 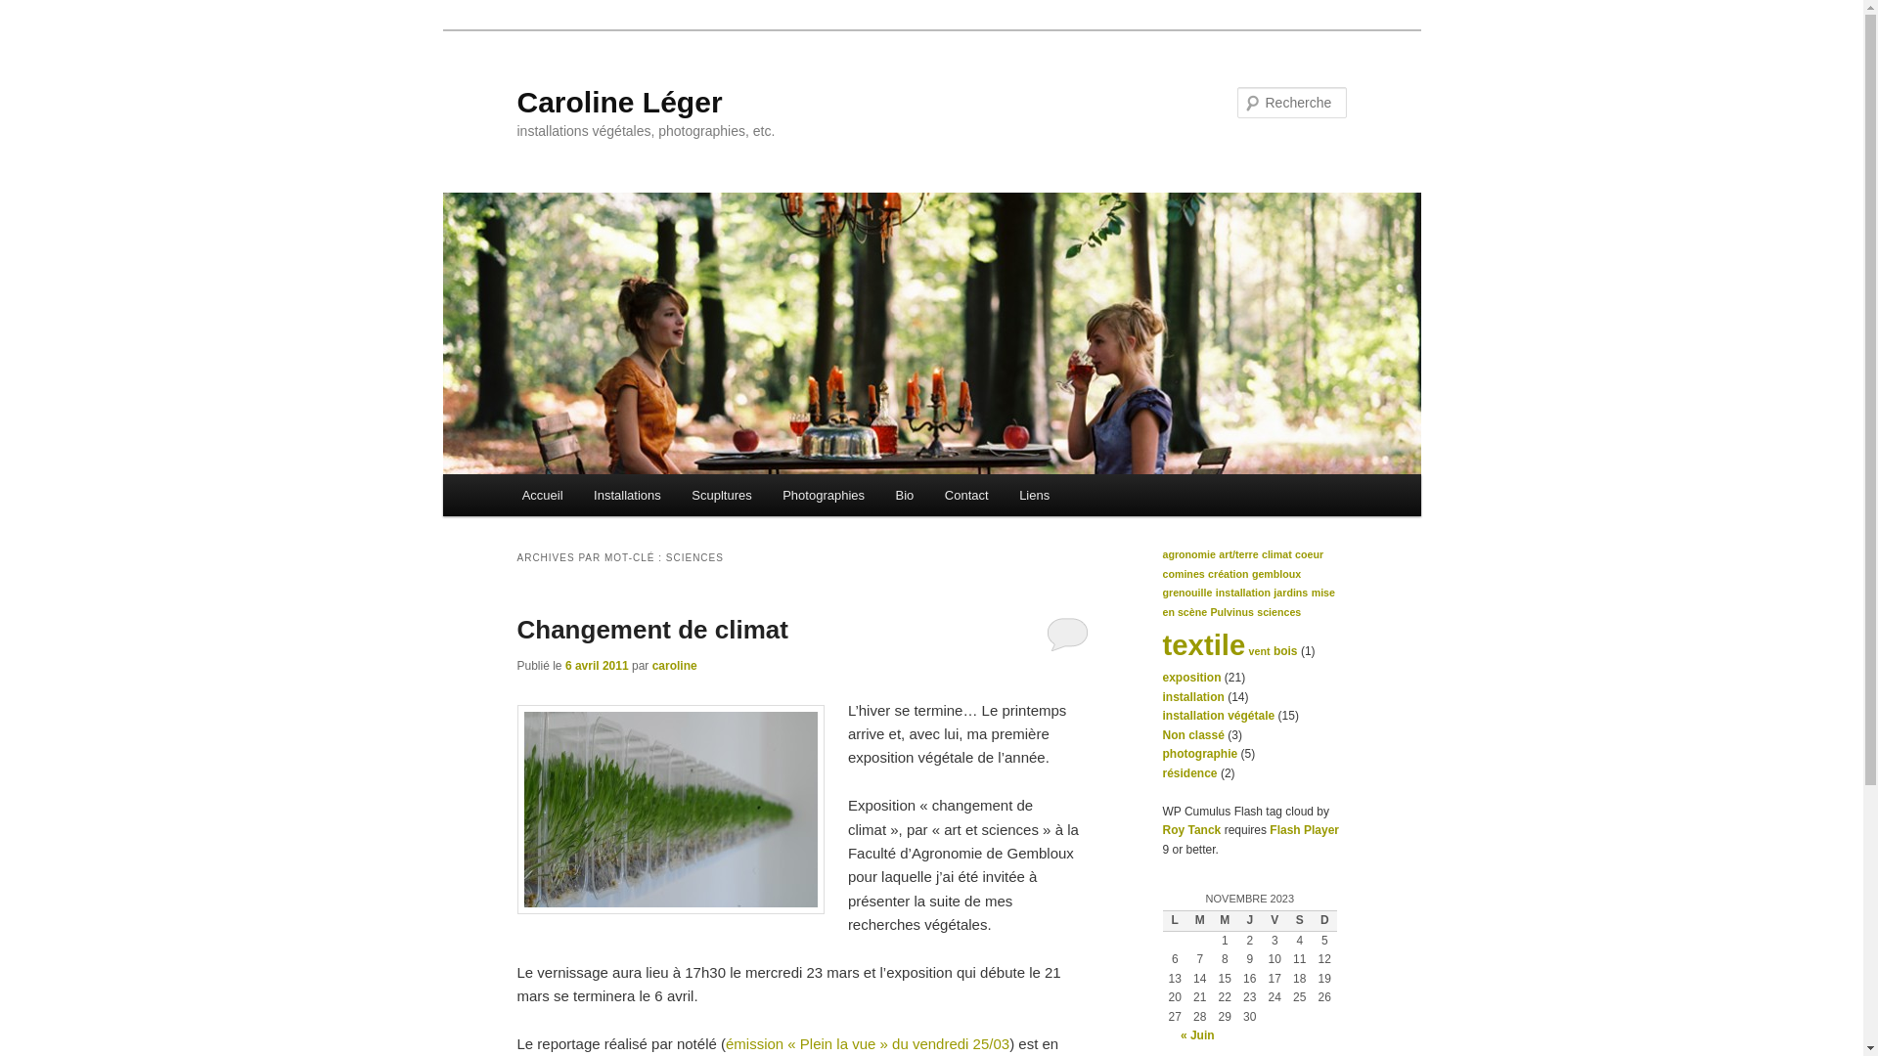 I want to click on bois, so click(x=1285, y=651).